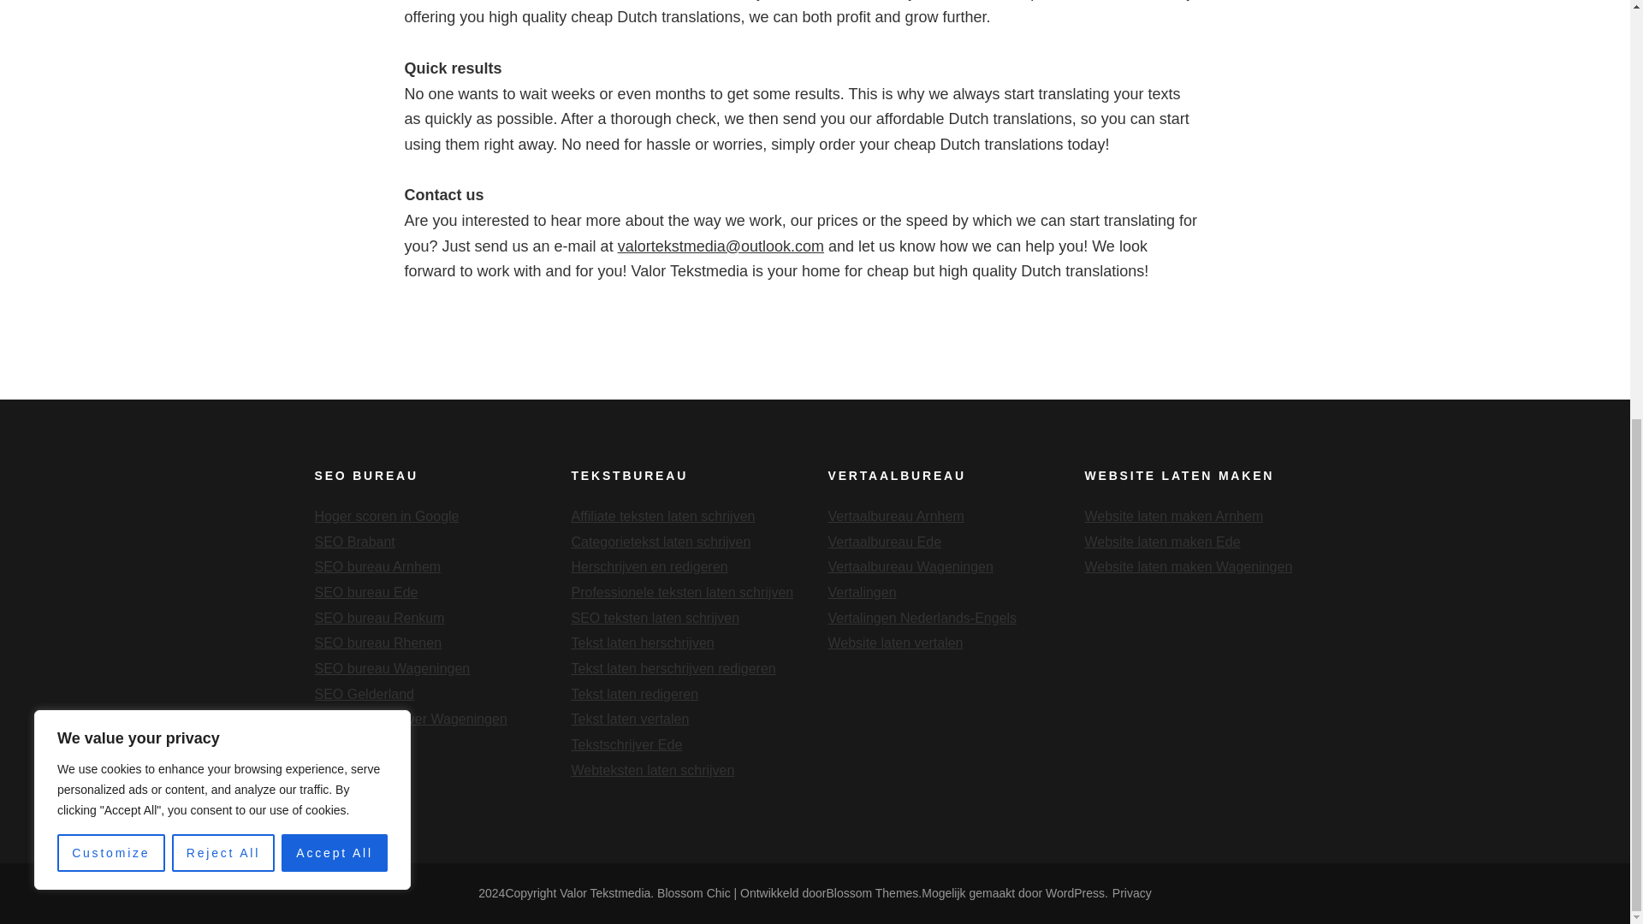 The image size is (1643, 924). What do you see at coordinates (334, 91) in the screenshot?
I see `Accept All` at bounding box center [334, 91].